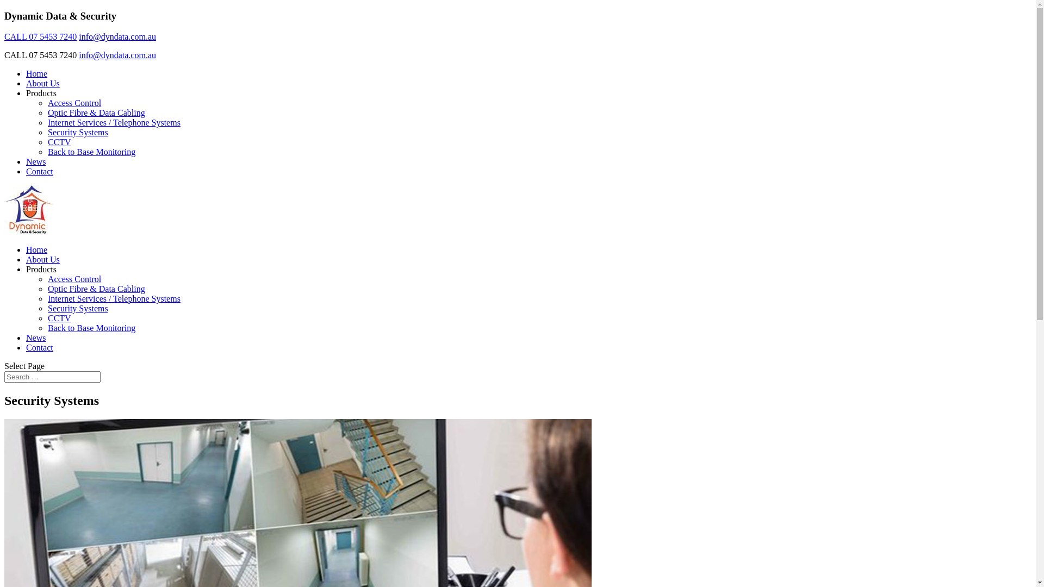  Describe the element at coordinates (91, 152) in the screenshot. I see `Back to Base Monitoring` at that location.